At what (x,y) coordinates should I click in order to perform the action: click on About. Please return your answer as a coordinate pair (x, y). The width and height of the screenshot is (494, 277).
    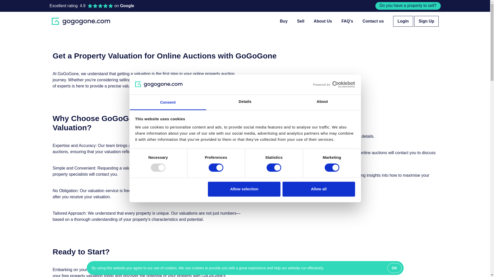
    Looking at the image, I should click on (322, 102).